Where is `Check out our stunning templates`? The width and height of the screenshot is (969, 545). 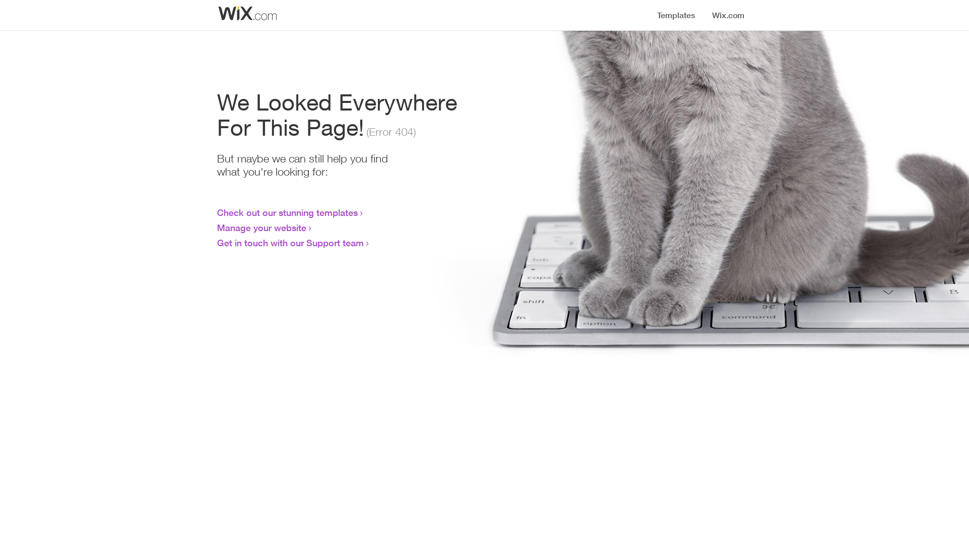
Check out our stunning templates is located at coordinates (288, 212).